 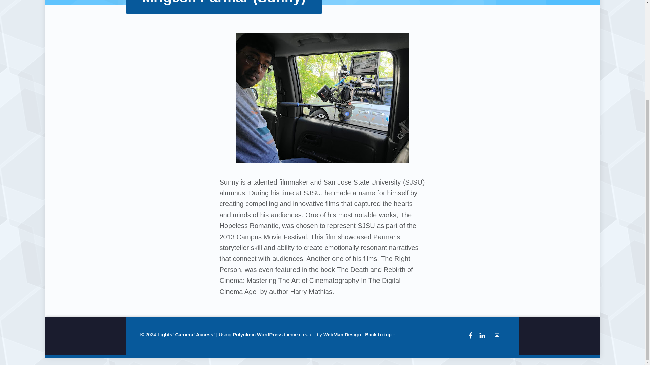 What do you see at coordinates (186, 334) in the screenshot?
I see `Lights! Camera! Access!` at bounding box center [186, 334].